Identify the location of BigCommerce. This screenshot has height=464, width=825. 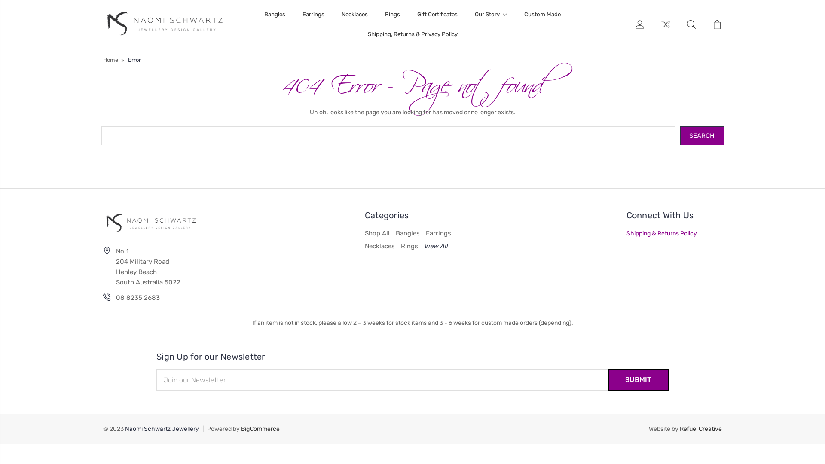
(260, 429).